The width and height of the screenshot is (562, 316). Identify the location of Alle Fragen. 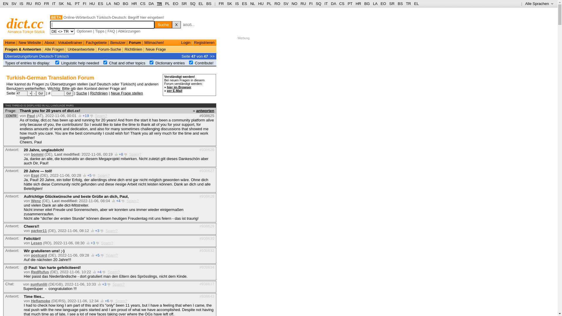
(54, 49).